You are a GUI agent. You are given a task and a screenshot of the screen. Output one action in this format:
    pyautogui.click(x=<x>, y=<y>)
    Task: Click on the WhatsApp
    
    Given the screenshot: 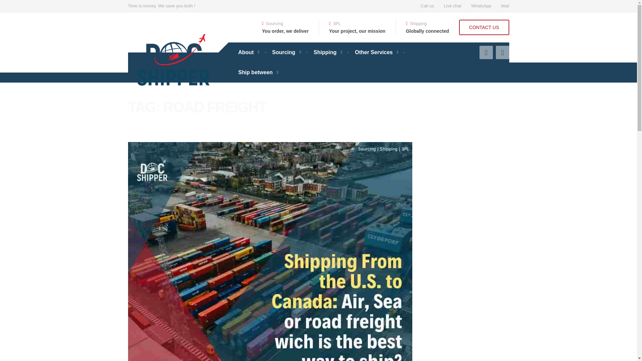 What is the action you would take?
    pyautogui.click(x=481, y=6)
    